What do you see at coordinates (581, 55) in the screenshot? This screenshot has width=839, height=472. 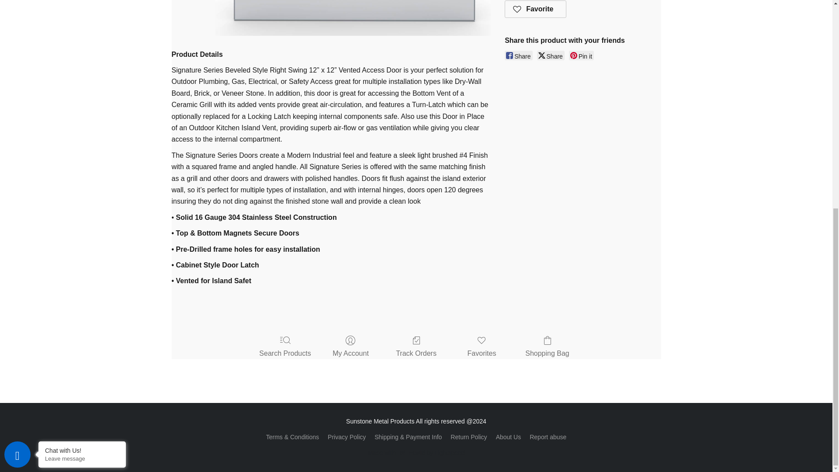 I see `Pin it` at bounding box center [581, 55].